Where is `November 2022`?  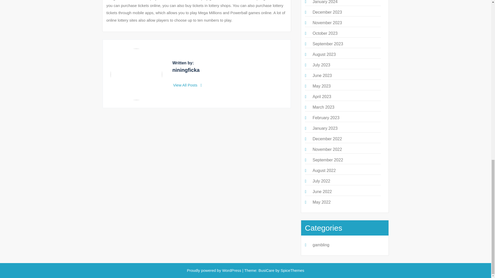 November 2022 is located at coordinates (327, 149).